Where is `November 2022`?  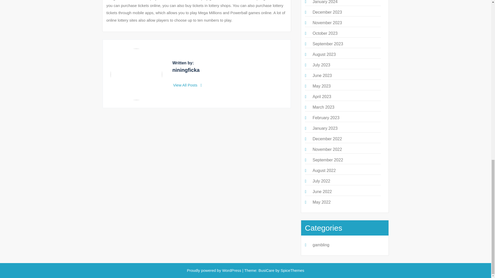 November 2022 is located at coordinates (327, 149).